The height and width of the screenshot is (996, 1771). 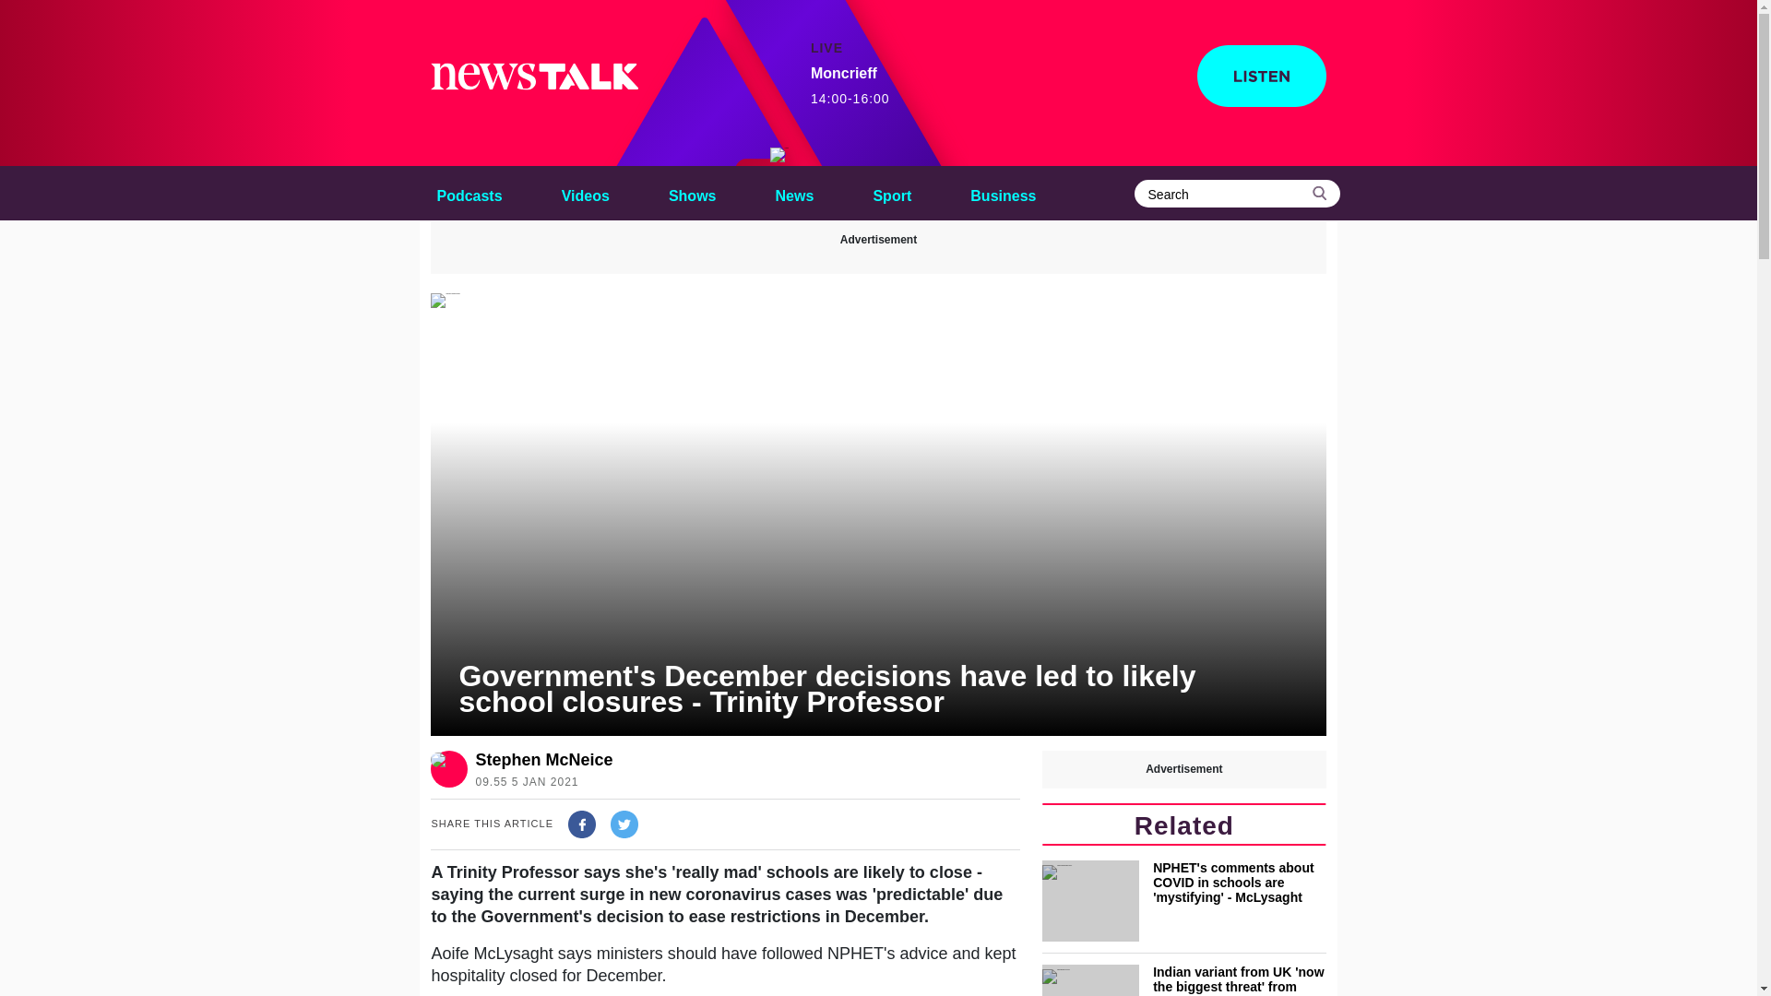 What do you see at coordinates (795, 193) in the screenshot?
I see `News` at bounding box center [795, 193].